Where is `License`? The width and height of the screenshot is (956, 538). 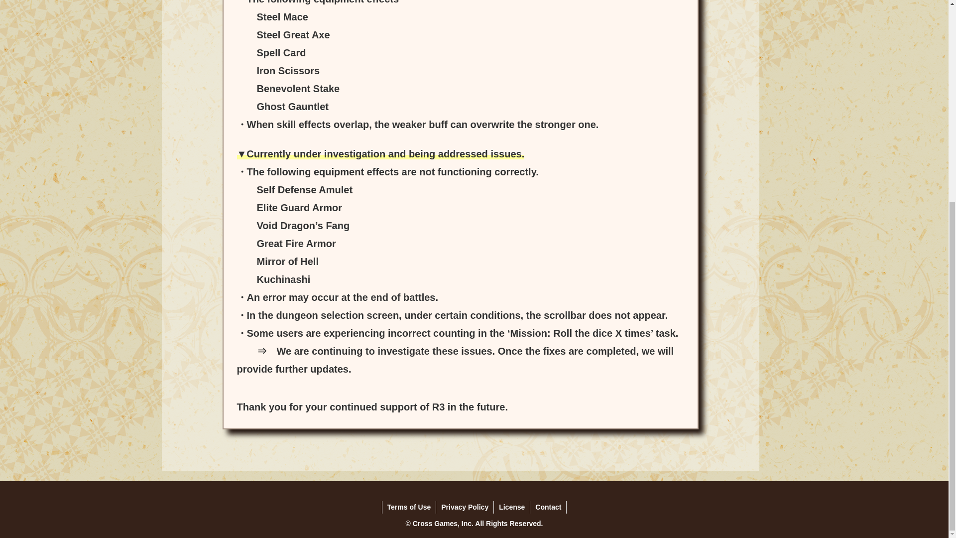 License is located at coordinates (512, 507).